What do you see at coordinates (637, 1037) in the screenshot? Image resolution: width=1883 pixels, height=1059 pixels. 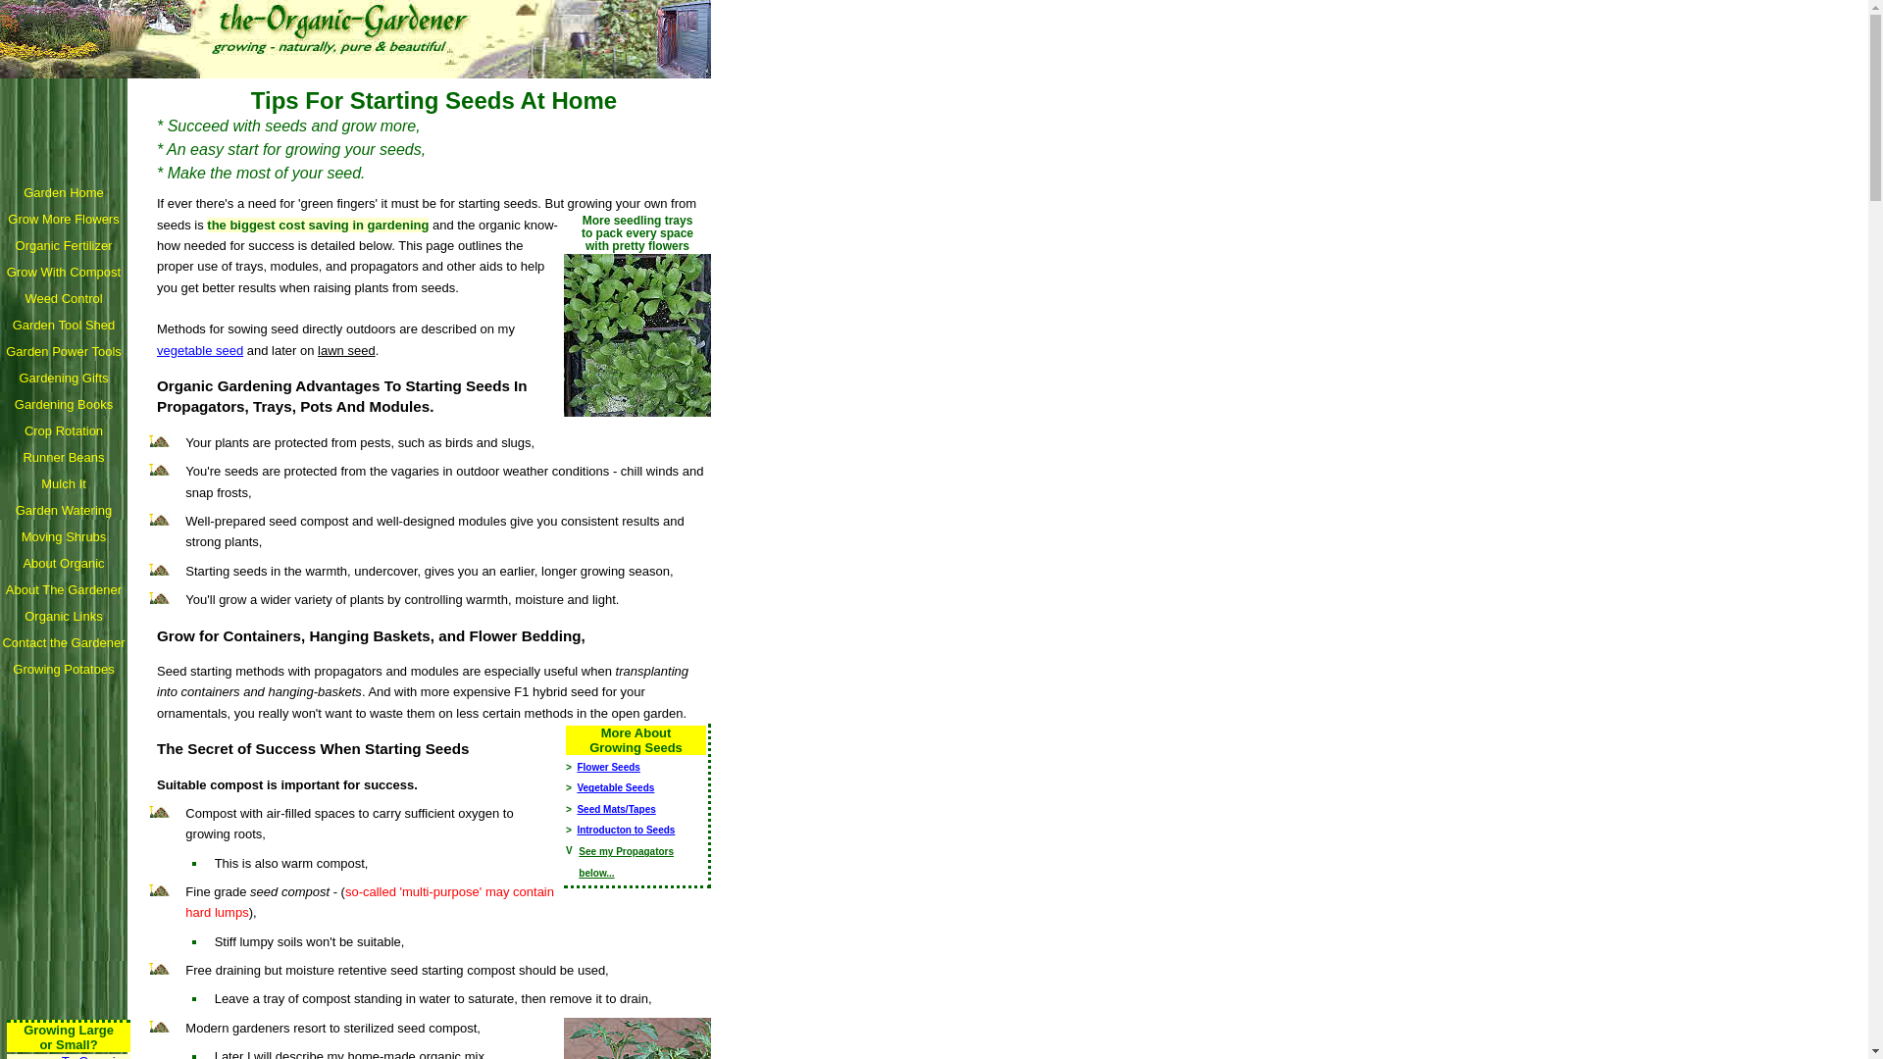 I see `tomato seedlings` at bounding box center [637, 1037].